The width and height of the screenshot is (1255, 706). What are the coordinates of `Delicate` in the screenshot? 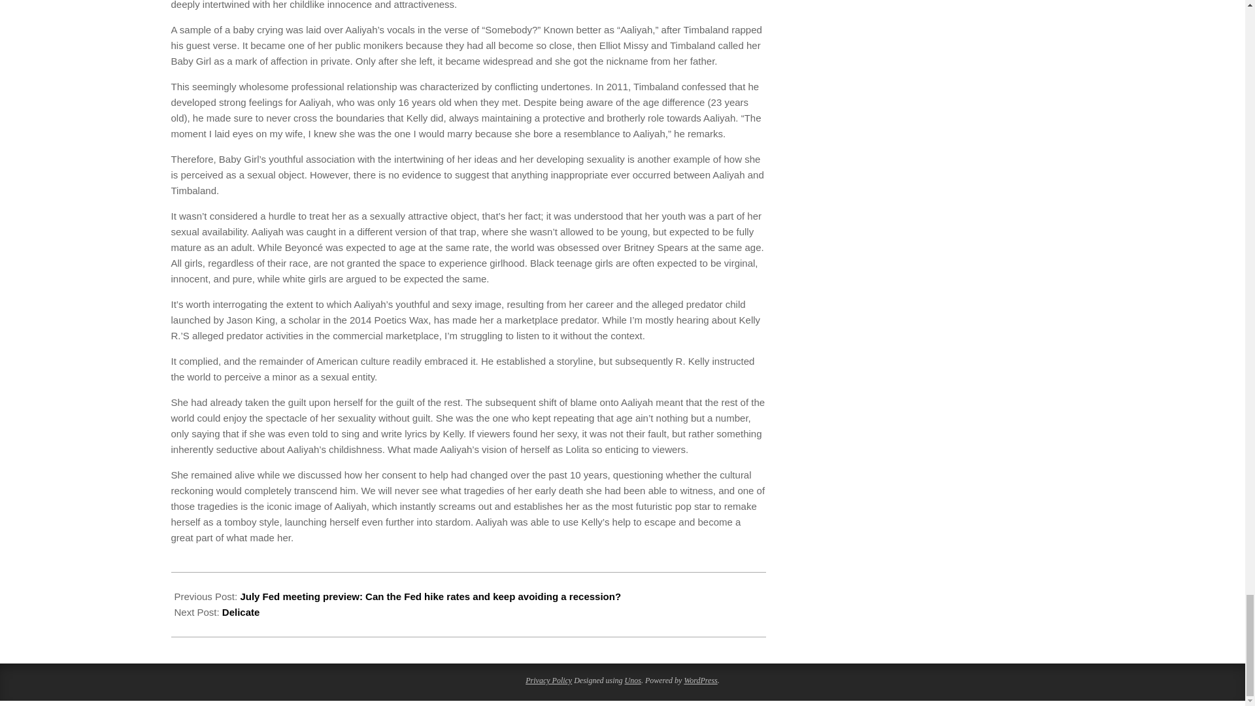 It's located at (241, 612).